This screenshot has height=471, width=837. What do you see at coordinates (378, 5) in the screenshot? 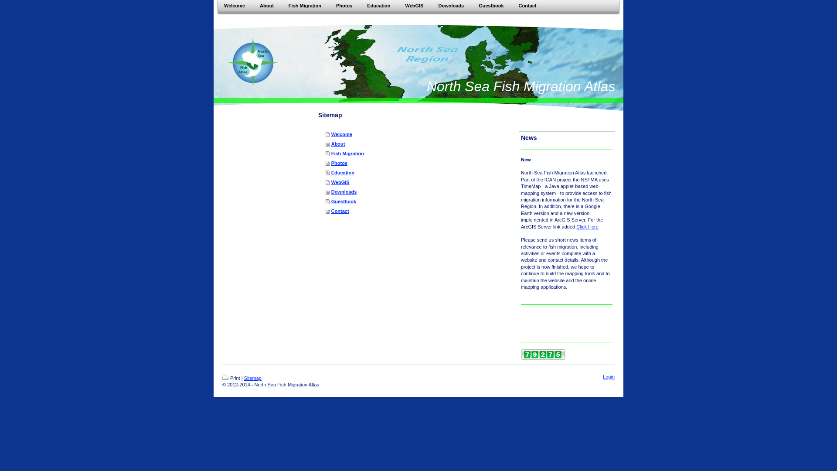
I see `Education` at bounding box center [378, 5].